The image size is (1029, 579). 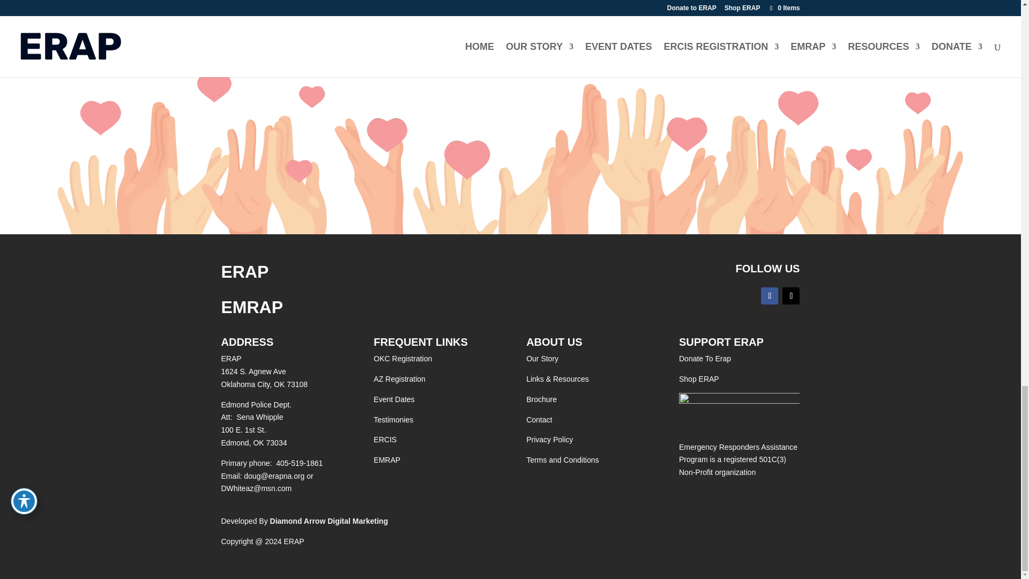 What do you see at coordinates (562, 460) in the screenshot?
I see `Terms and Conditions` at bounding box center [562, 460].